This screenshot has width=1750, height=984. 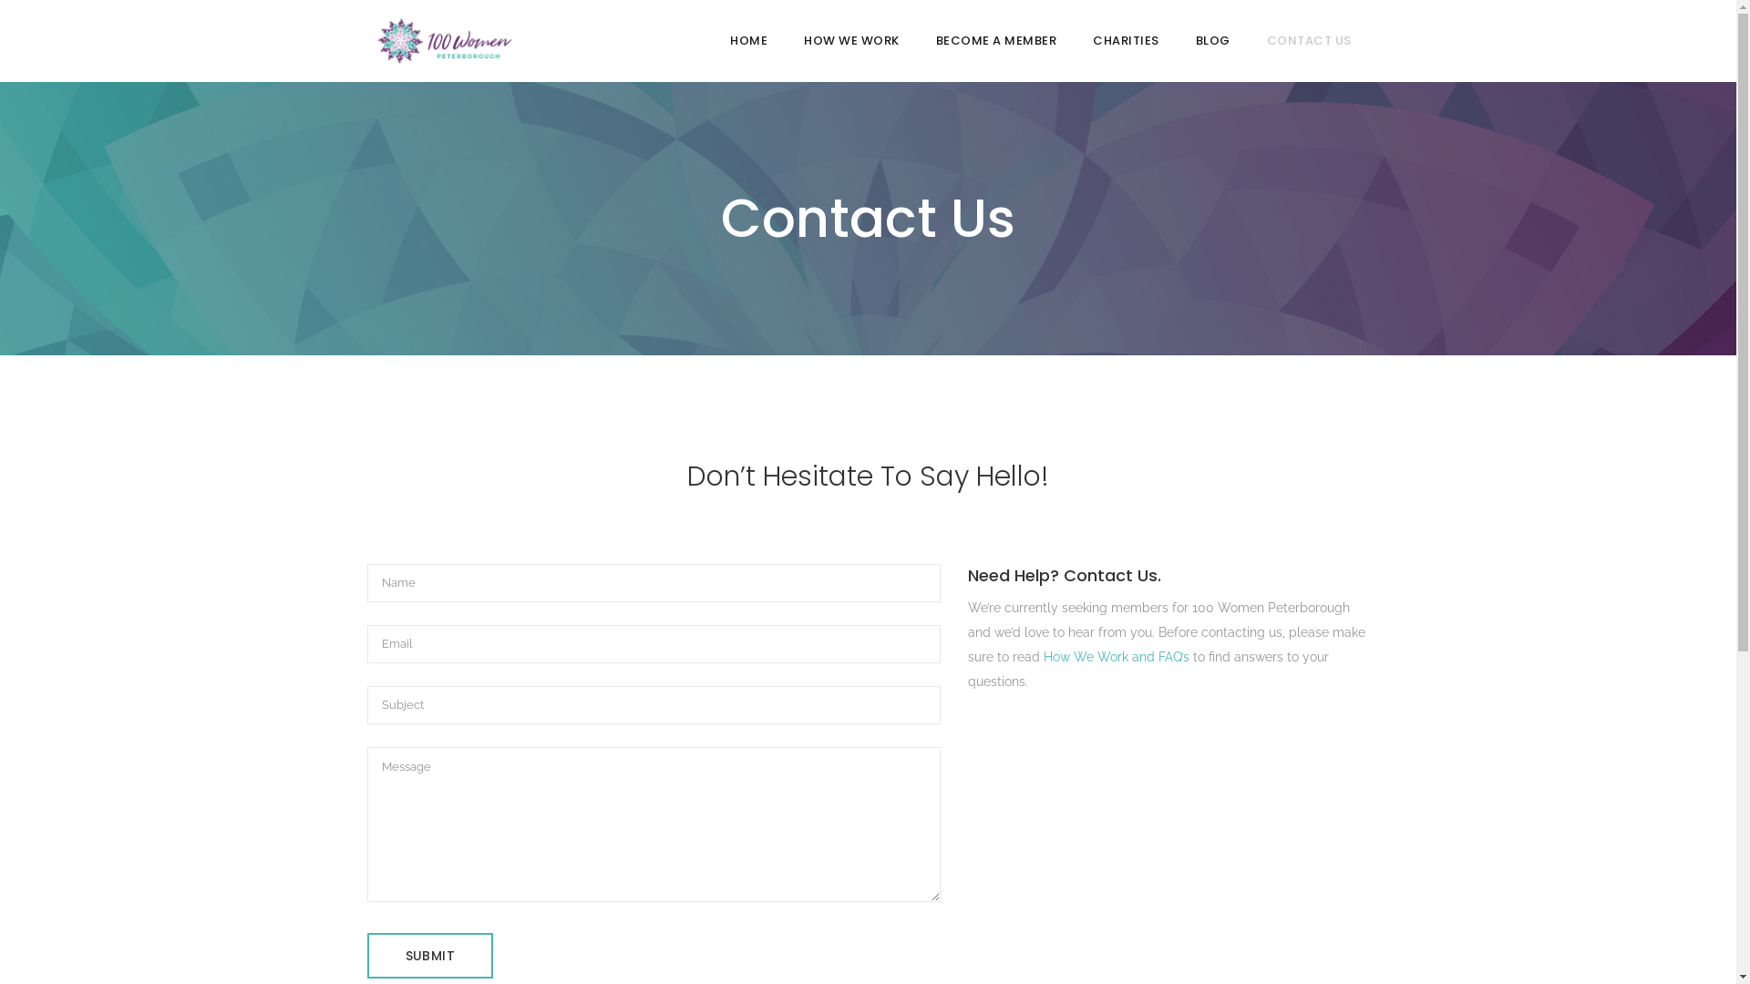 What do you see at coordinates (429, 956) in the screenshot?
I see `Submit` at bounding box center [429, 956].